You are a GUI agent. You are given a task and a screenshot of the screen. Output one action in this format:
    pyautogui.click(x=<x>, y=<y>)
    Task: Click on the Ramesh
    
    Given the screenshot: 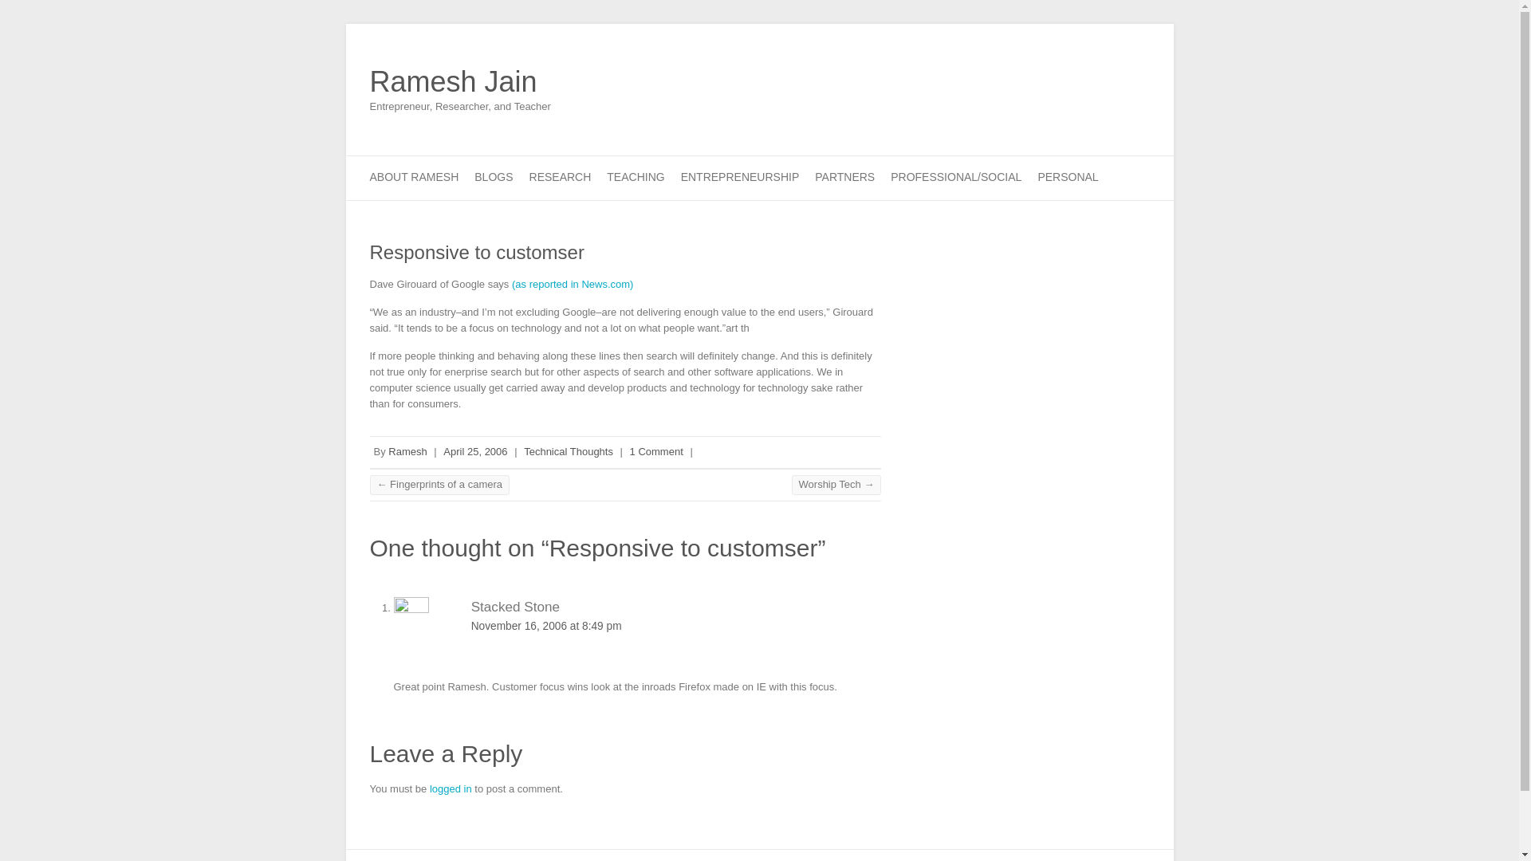 What is the action you would take?
    pyautogui.click(x=407, y=451)
    